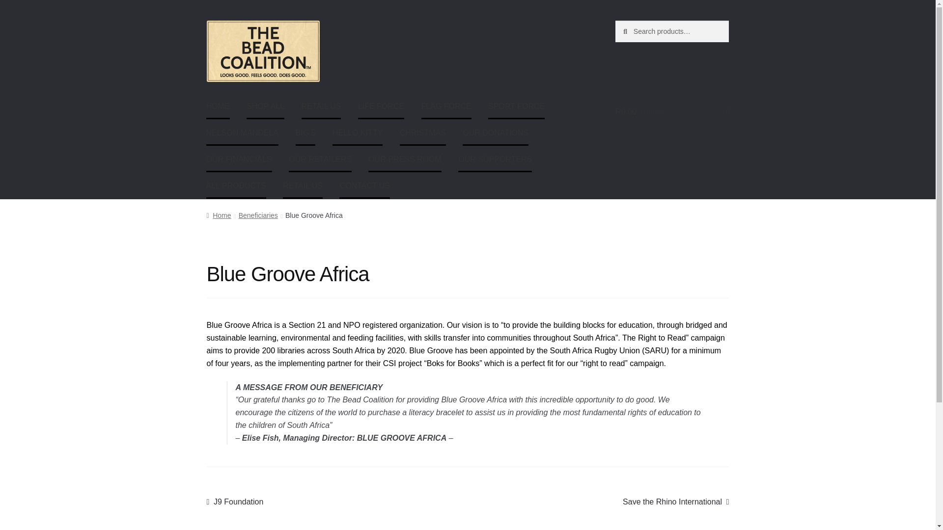 The image size is (943, 530). Describe the element at coordinates (423, 133) in the screenshot. I see `CHRISTMAS` at that location.